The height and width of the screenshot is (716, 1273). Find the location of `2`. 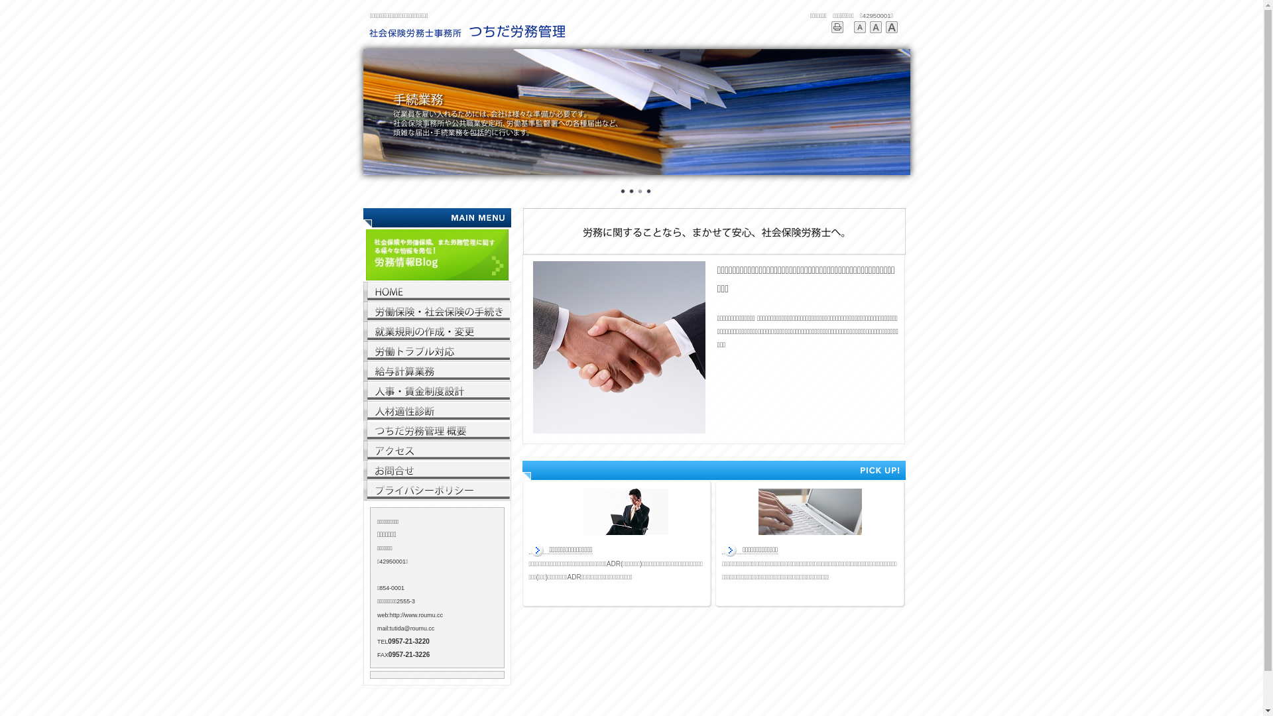

2 is located at coordinates (632, 192).